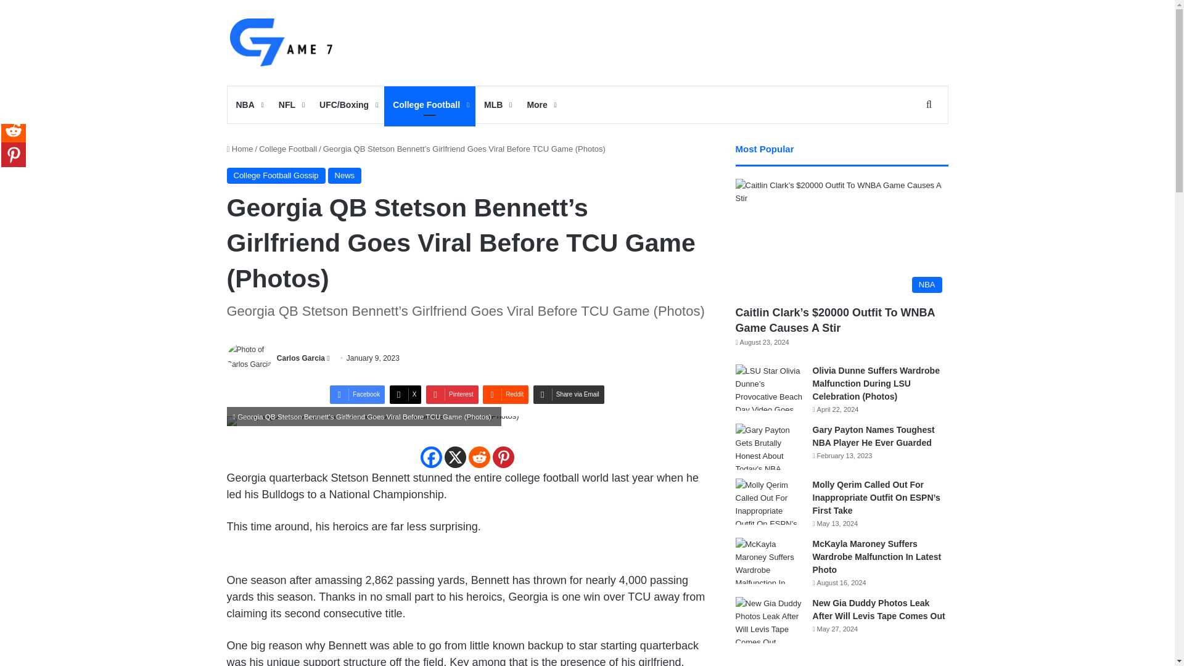 The image size is (1184, 666). What do you see at coordinates (290, 105) in the screenshot?
I see `NFL` at bounding box center [290, 105].